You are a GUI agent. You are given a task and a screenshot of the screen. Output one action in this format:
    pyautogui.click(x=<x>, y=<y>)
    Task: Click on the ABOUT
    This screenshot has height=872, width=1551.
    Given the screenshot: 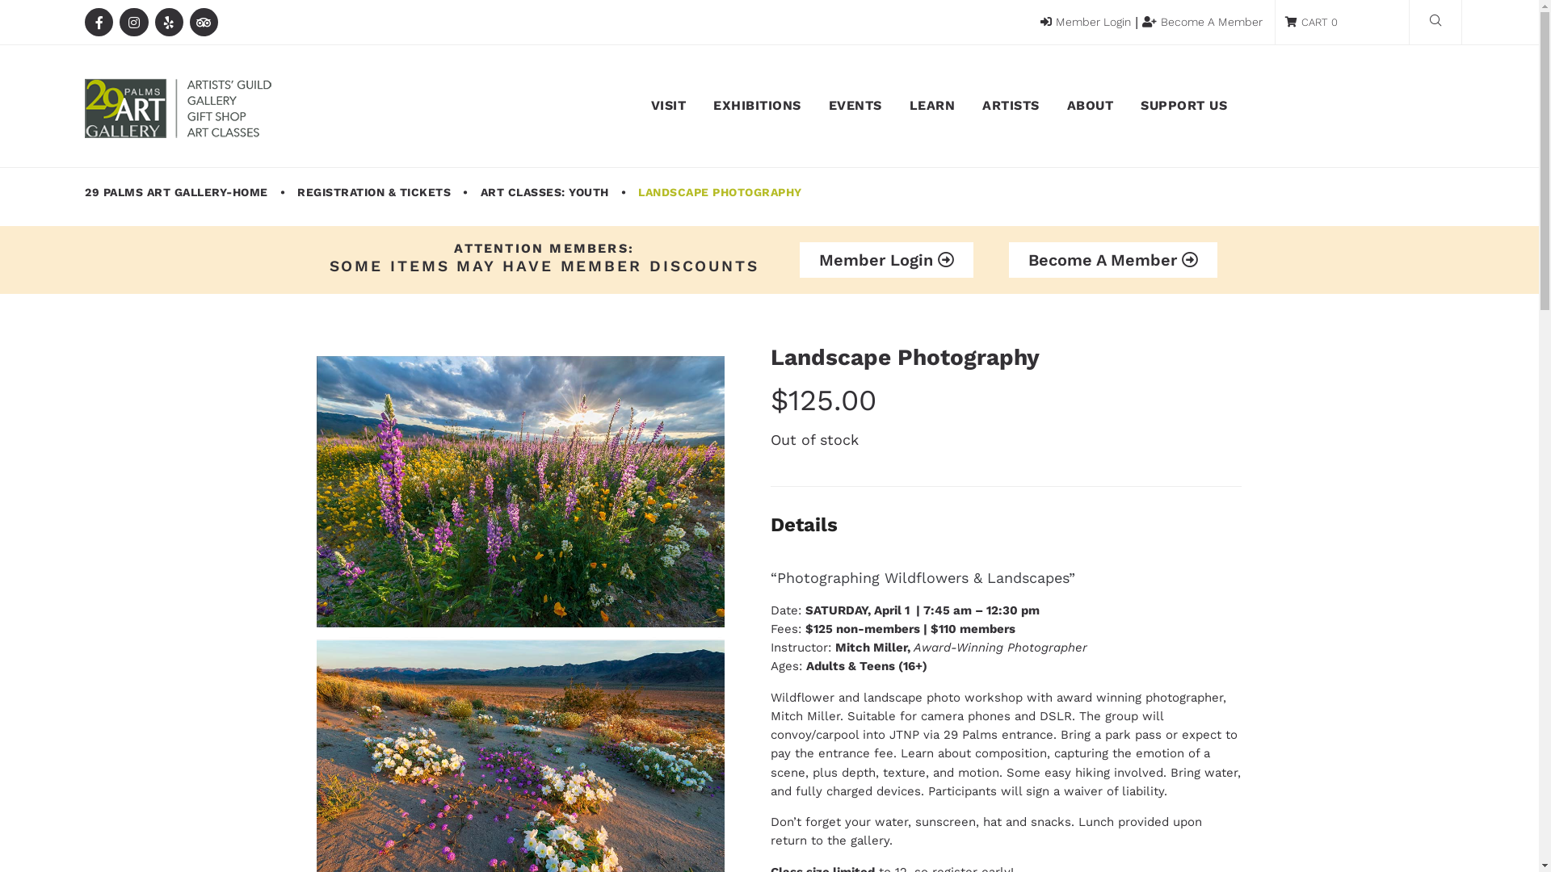 What is the action you would take?
    pyautogui.click(x=1091, y=107)
    